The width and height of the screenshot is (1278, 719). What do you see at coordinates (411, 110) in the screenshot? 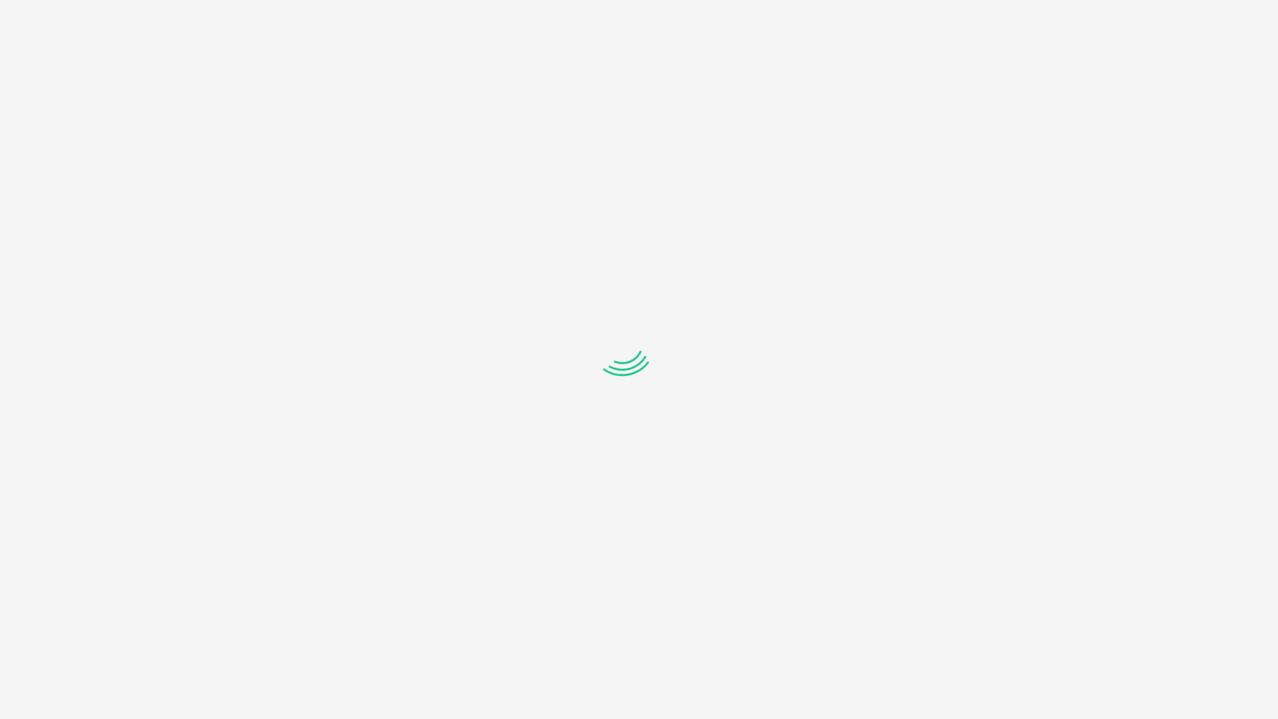
I see `NASTAVA` at bounding box center [411, 110].